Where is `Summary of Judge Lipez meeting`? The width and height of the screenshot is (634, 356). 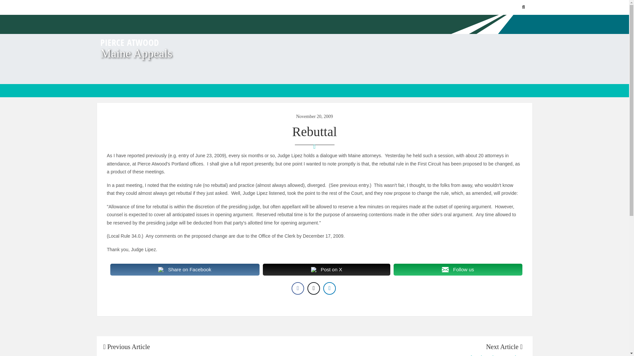
Summary of Judge Lipez meeting is located at coordinates (418, 355).